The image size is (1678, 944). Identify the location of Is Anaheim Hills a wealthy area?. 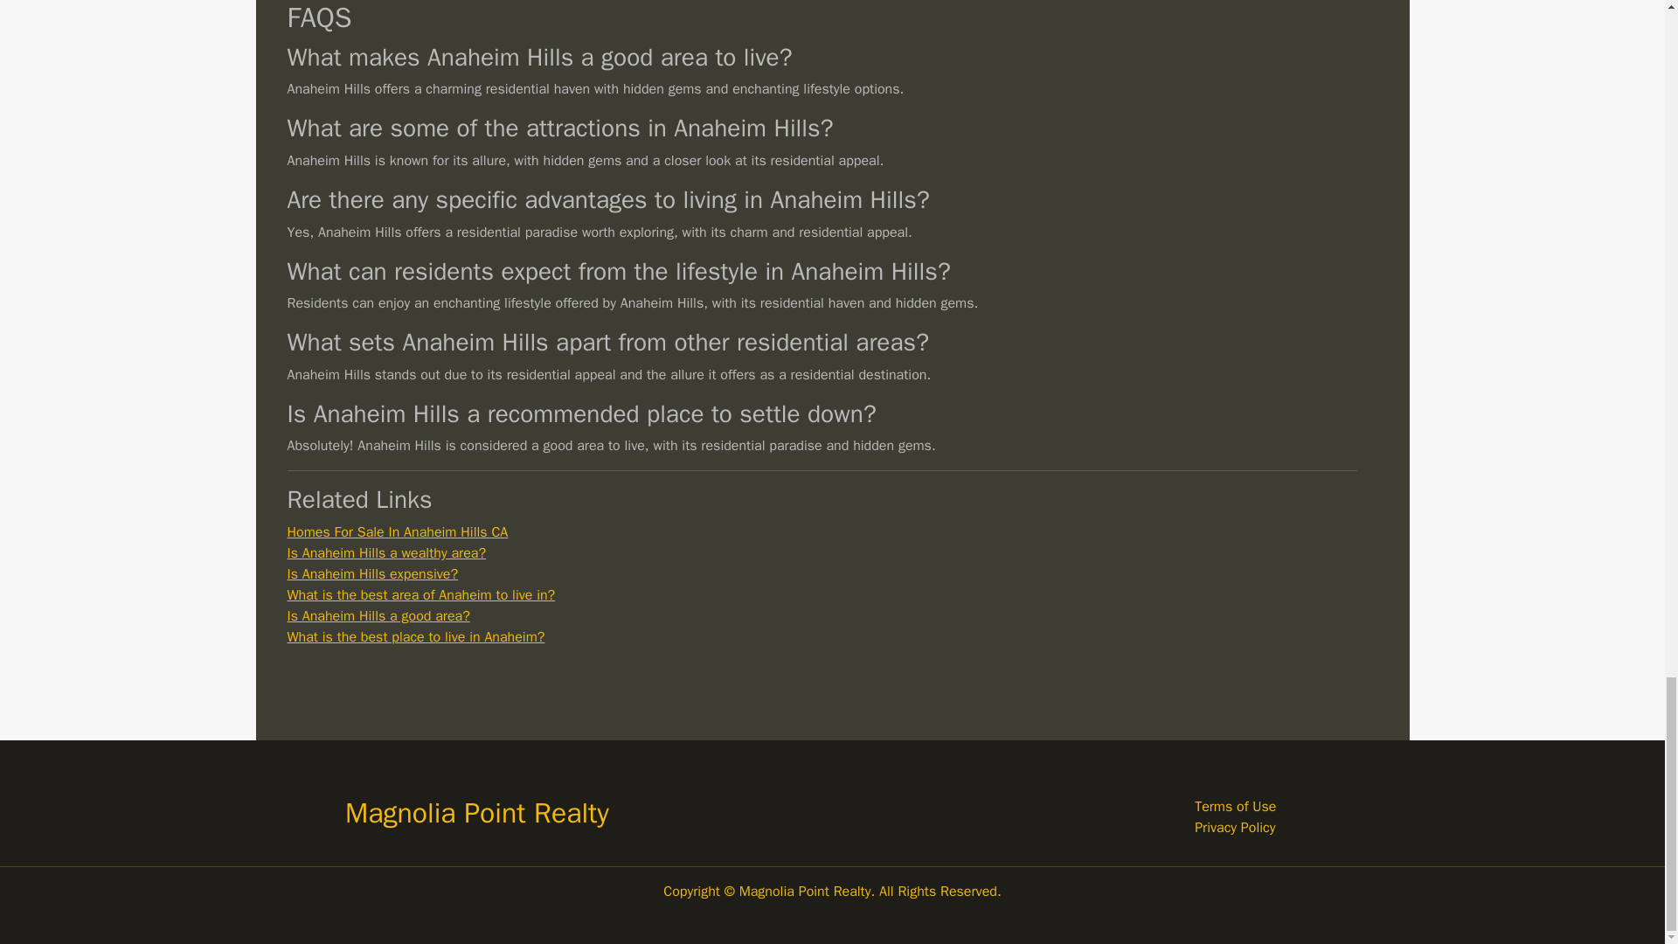
(386, 552).